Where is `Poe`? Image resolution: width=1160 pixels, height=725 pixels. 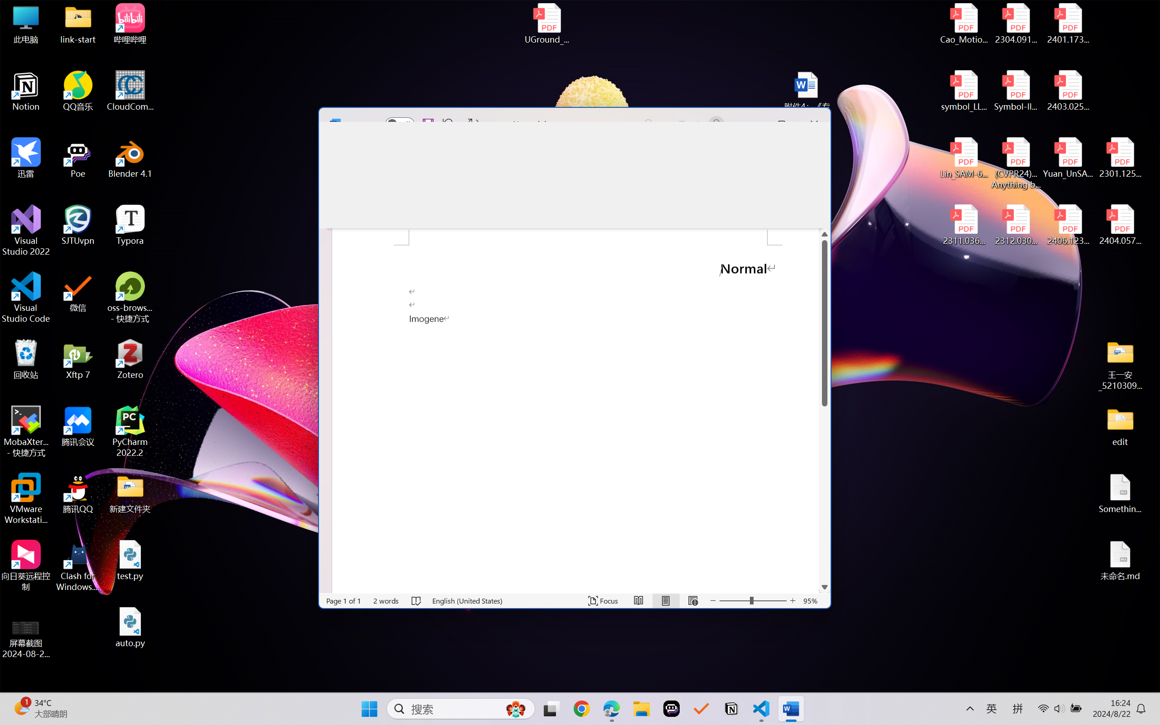
Poe is located at coordinates (78, 158).